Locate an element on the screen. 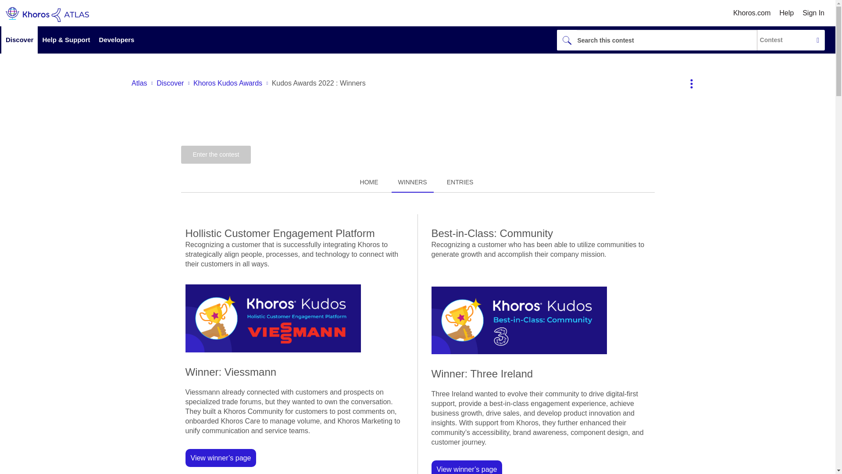 Image resolution: width=842 pixels, height=474 pixels. Search is located at coordinates (567, 40).